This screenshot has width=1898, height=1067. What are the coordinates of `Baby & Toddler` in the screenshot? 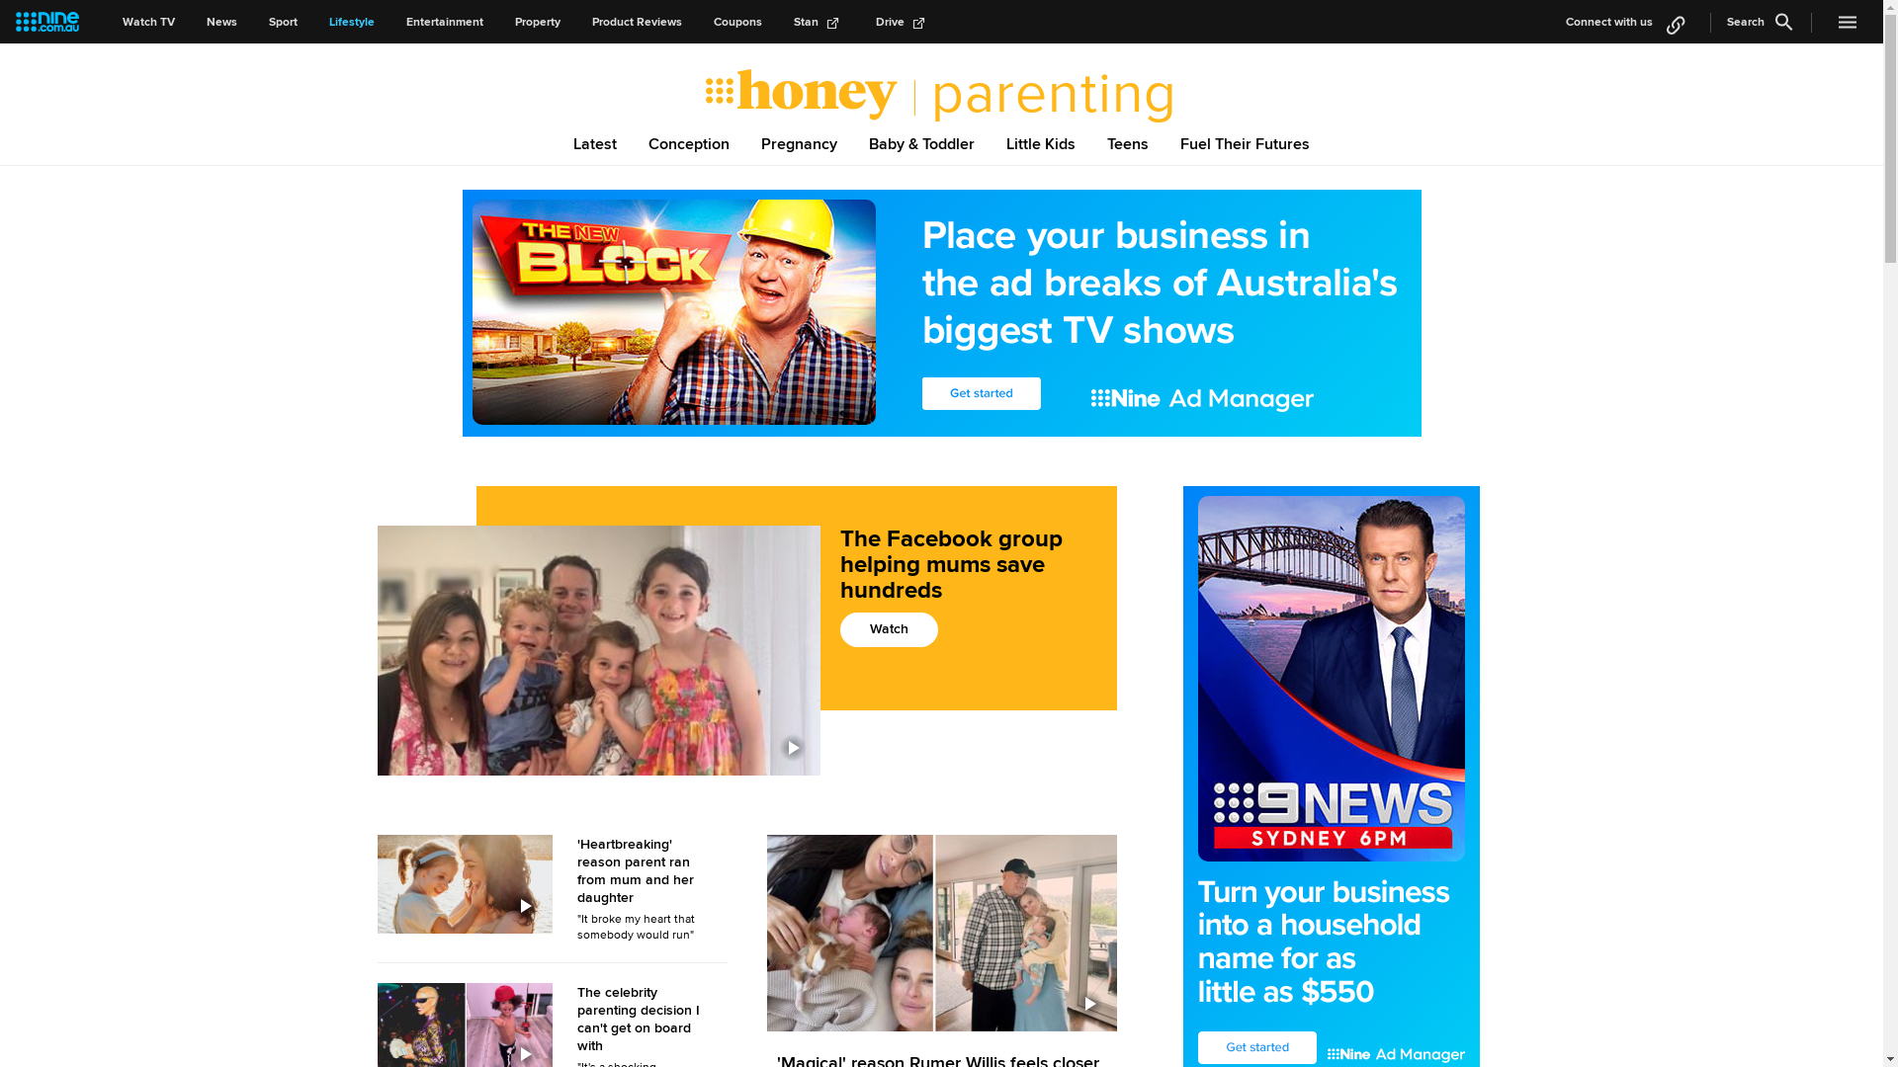 It's located at (921, 143).